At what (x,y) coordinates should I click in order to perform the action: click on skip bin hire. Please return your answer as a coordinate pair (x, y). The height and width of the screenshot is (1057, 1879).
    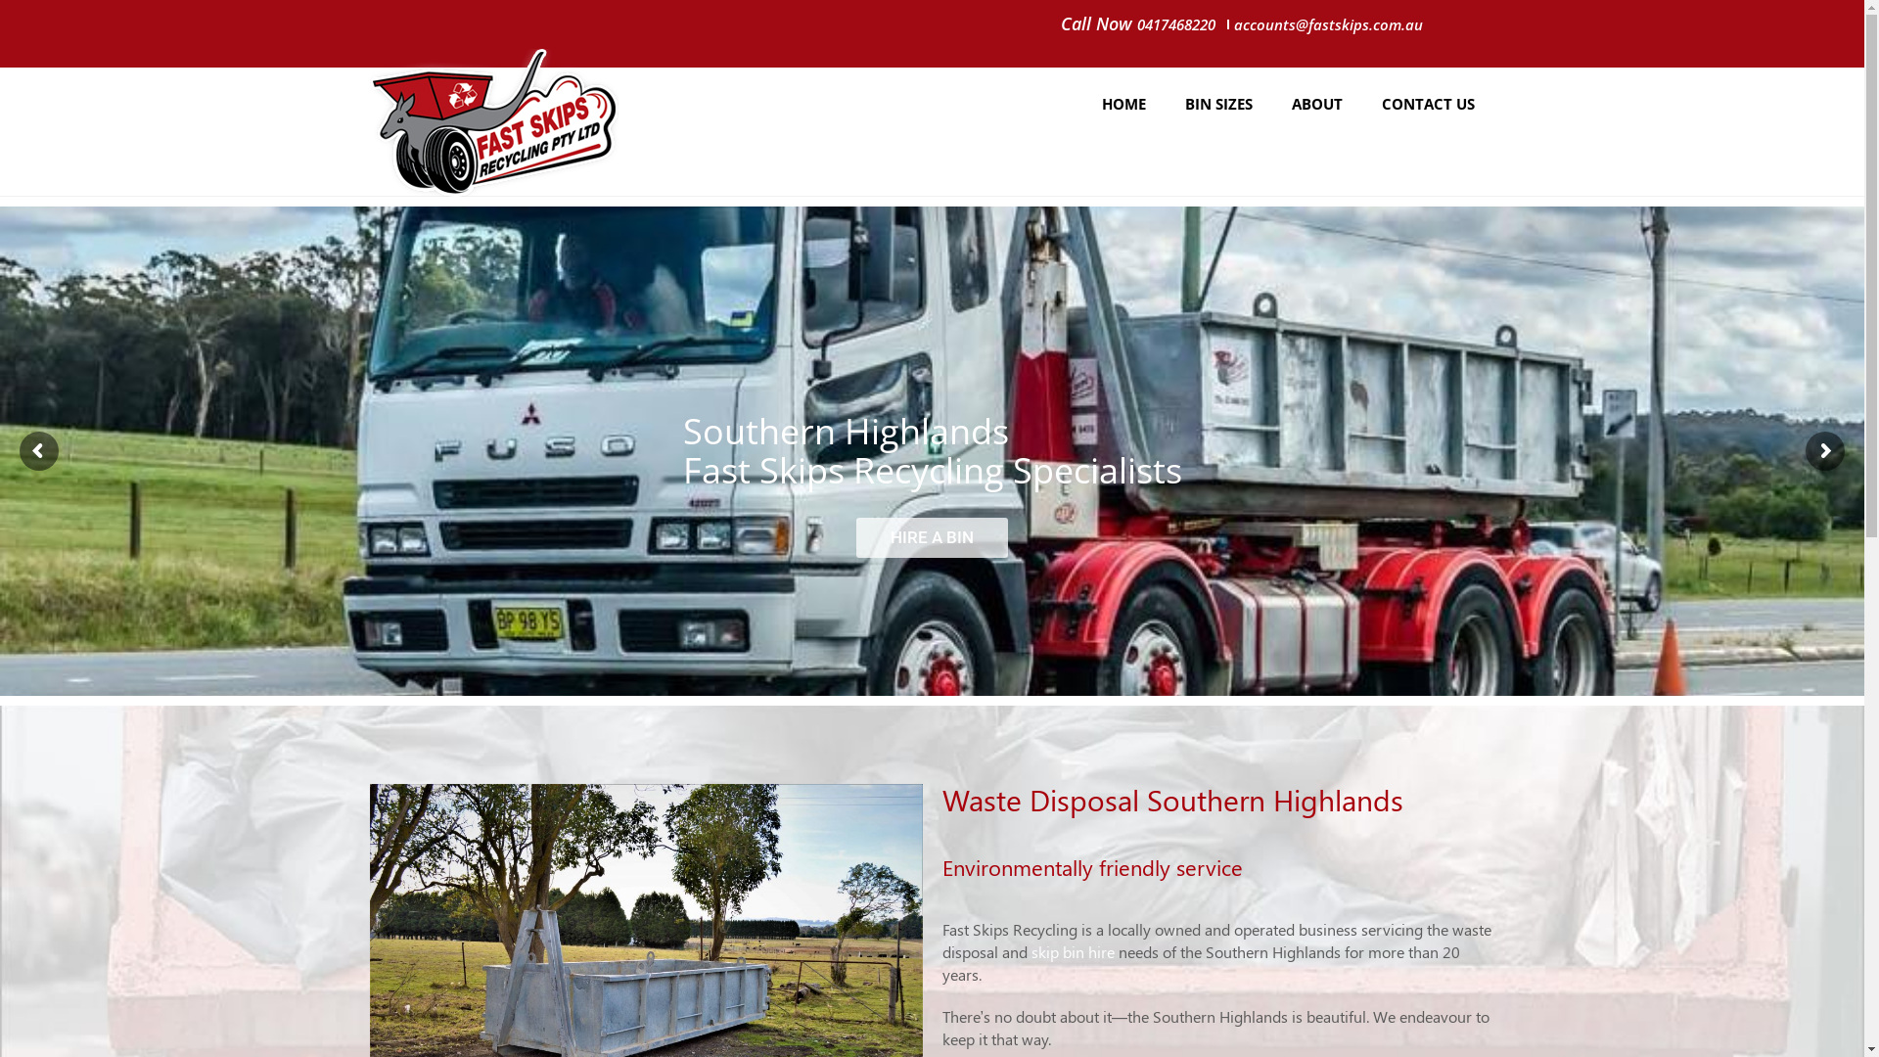
    Looking at the image, I should click on (1073, 951).